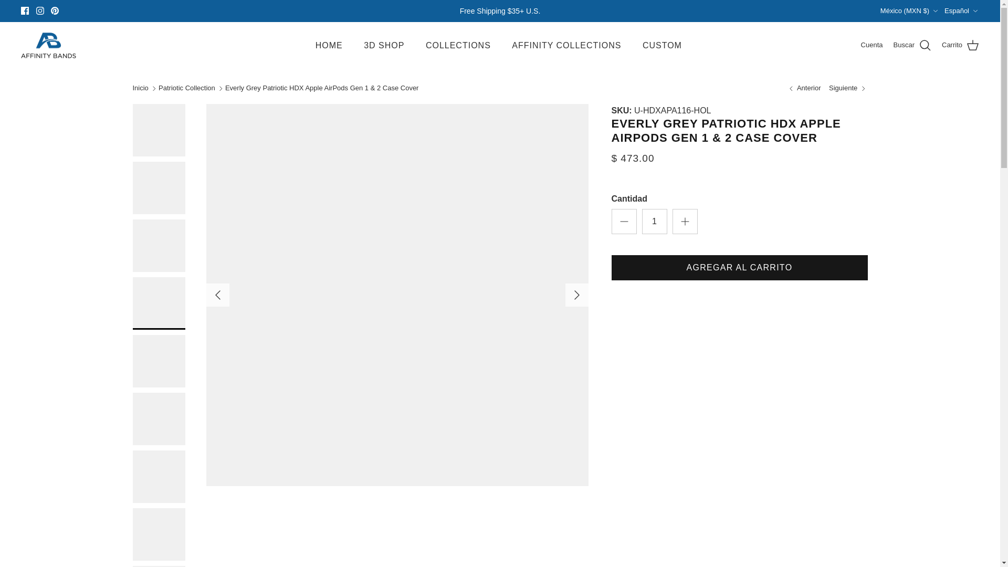 Image resolution: width=1008 pixels, height=567 pixels. I want to click on IZQUIERDA, so click(217, 295).